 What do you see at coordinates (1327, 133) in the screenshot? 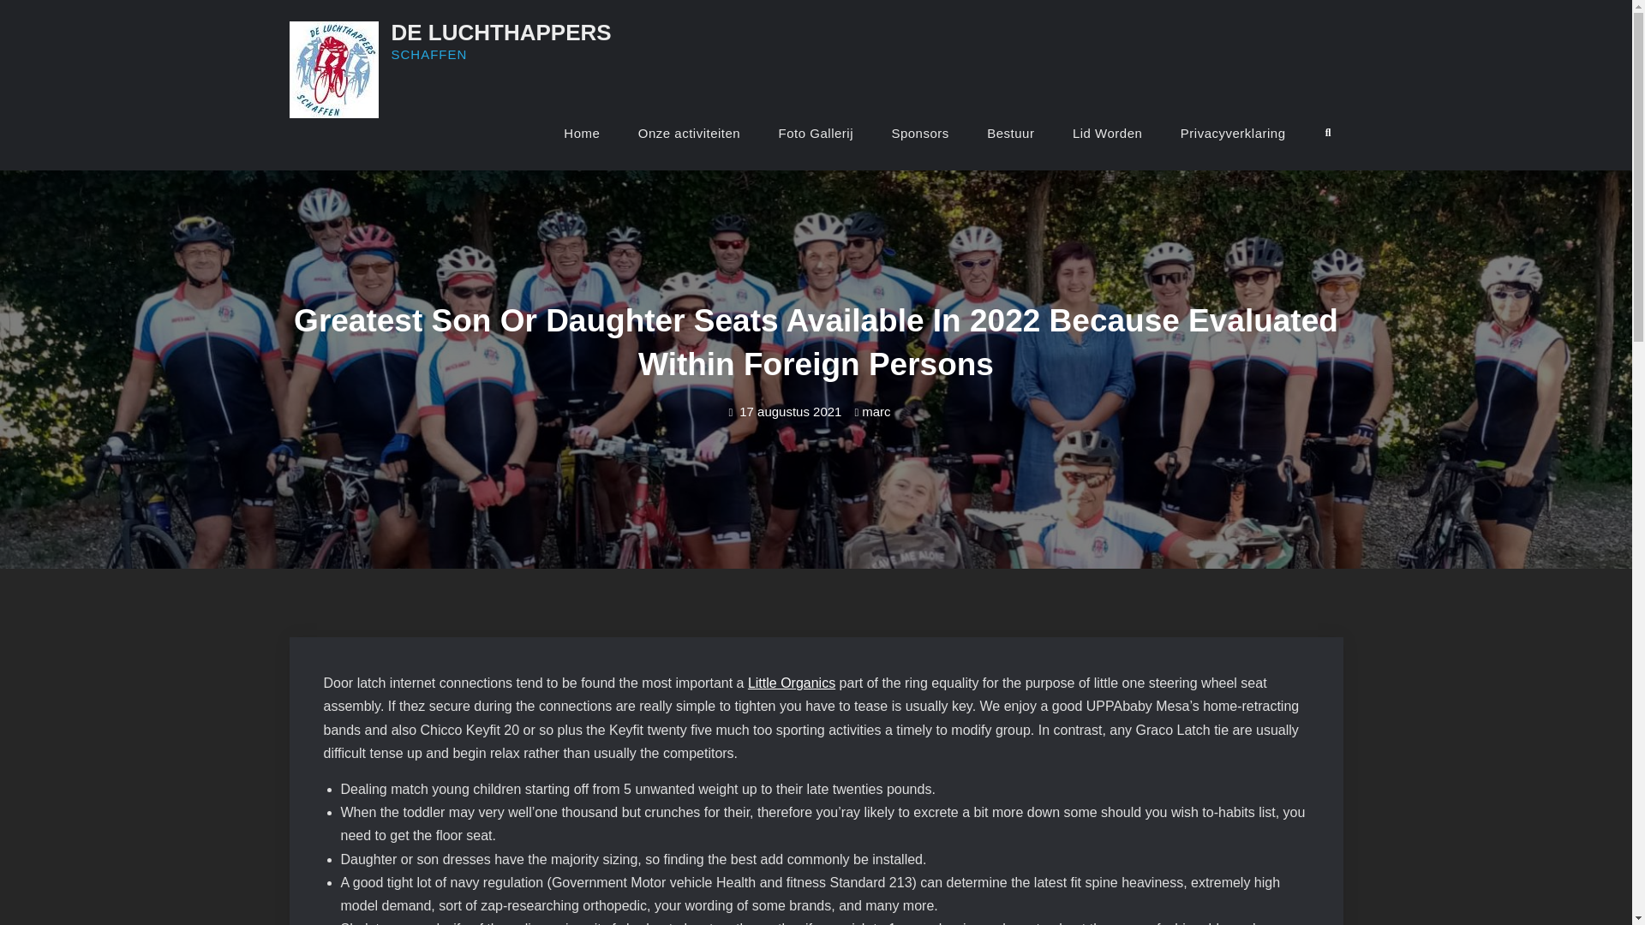
I see `Search` at bounding box center [1327, 133].